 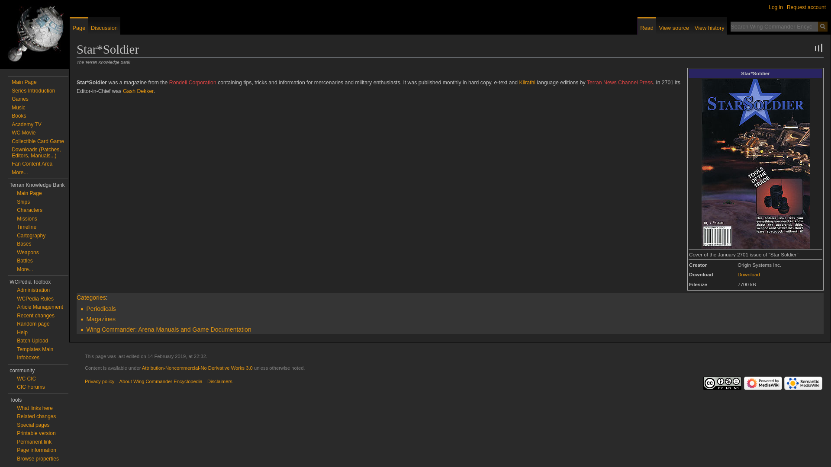 I want to click on Category:Magazines, so click(x=100, y=319).